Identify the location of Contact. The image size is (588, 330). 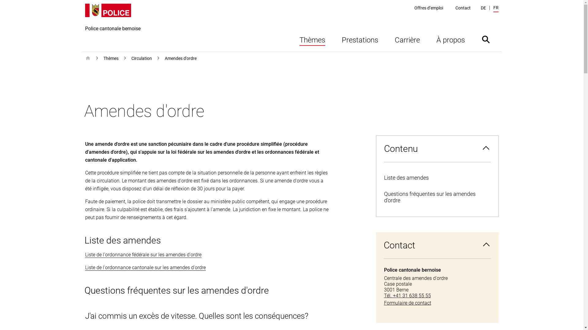
(463, 8).